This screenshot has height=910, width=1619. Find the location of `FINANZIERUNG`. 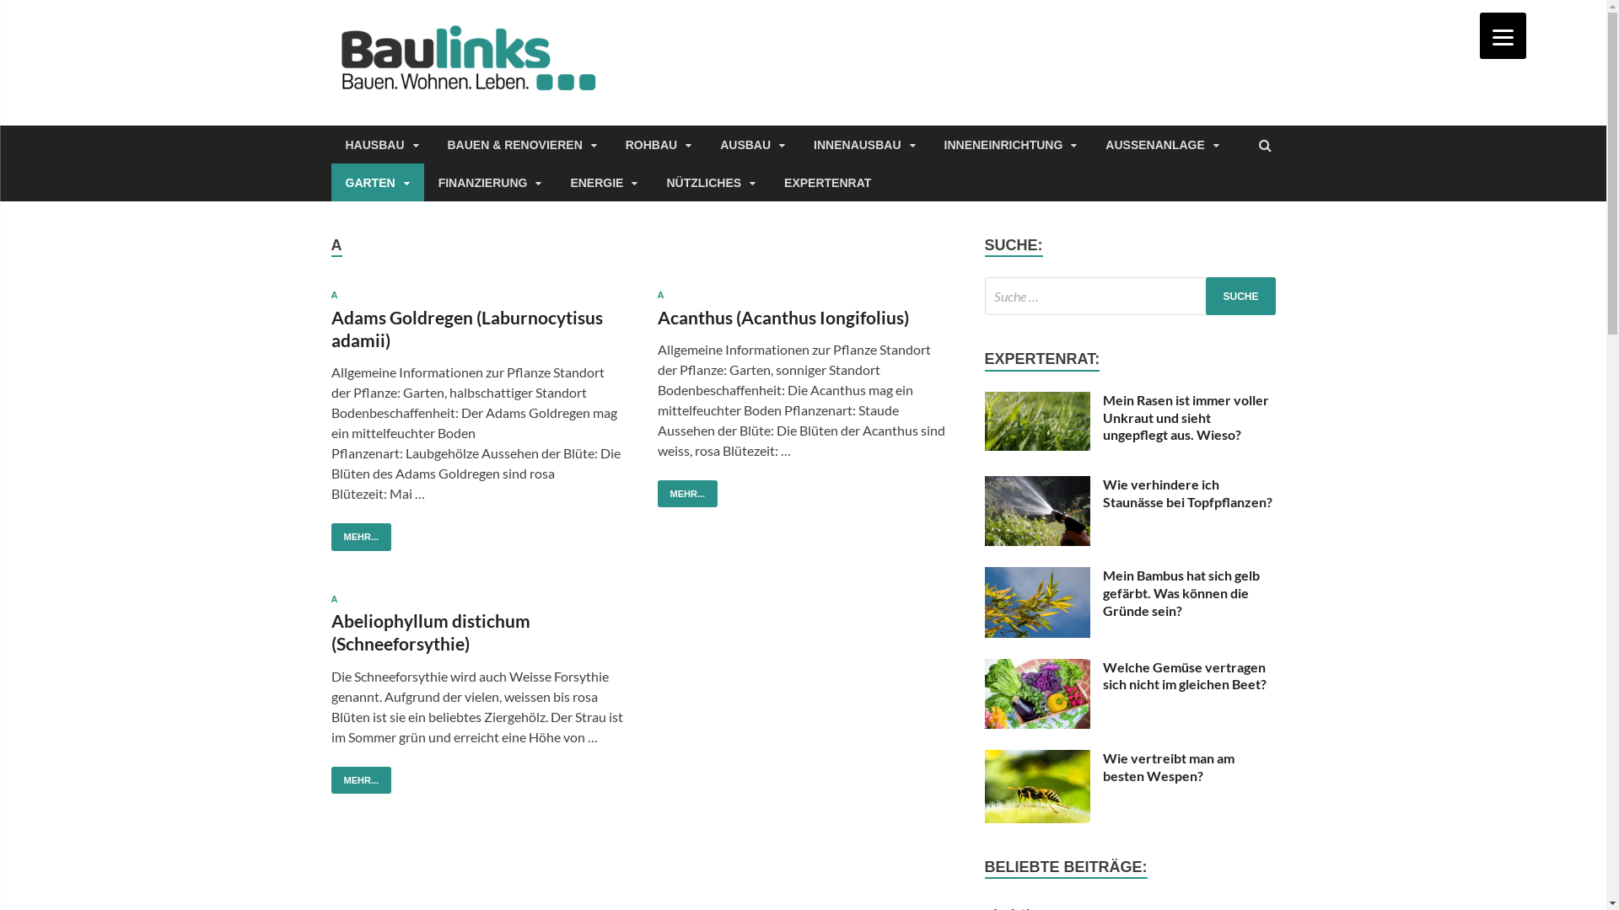

FINANZIERUNG is located at coordinates (491, 182).